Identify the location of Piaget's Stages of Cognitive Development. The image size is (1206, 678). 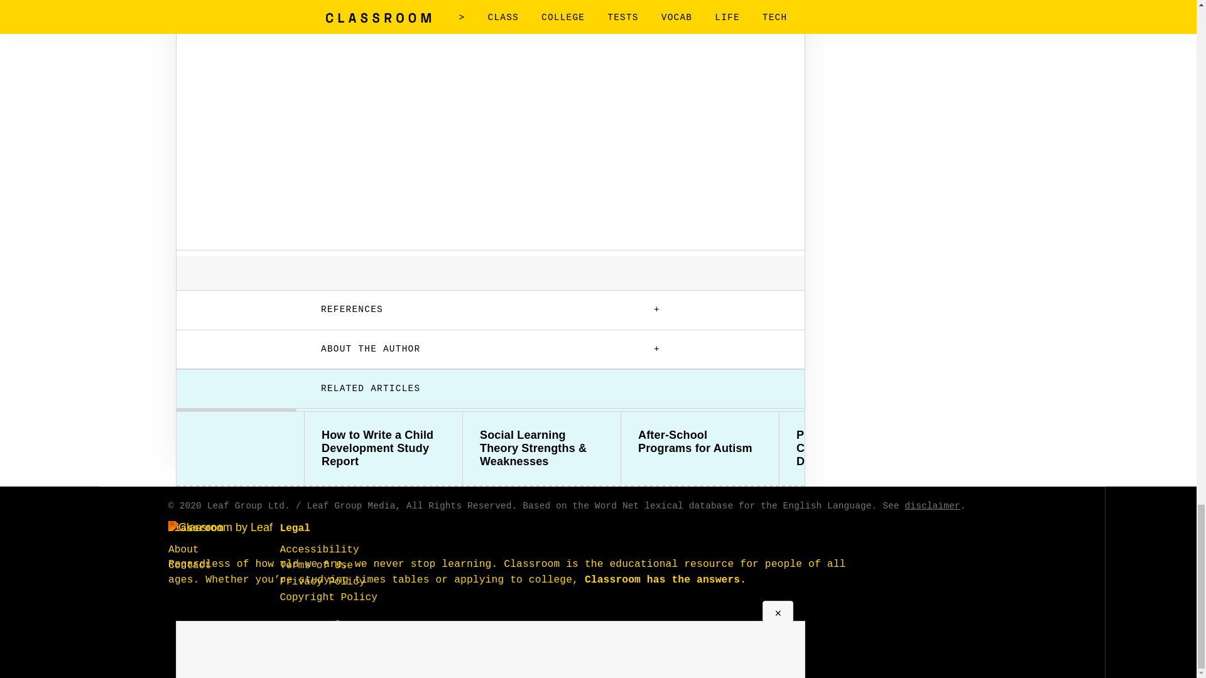
(858, 448).